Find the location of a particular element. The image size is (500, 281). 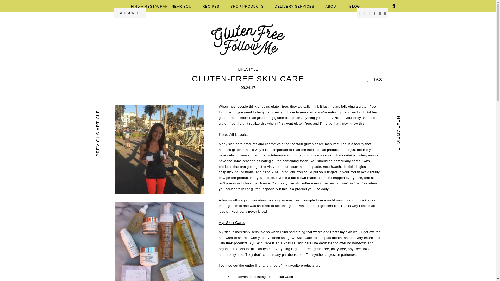

FIND A RESTAURANT NEAR YOU is located at coordinates (161, 6).